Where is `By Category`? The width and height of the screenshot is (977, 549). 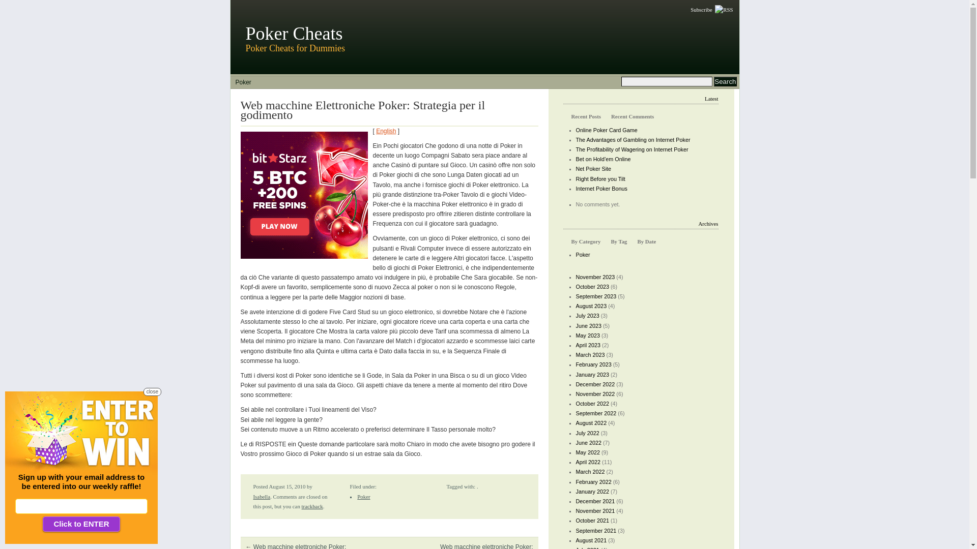
By Category is located at coordinates (586, 241).